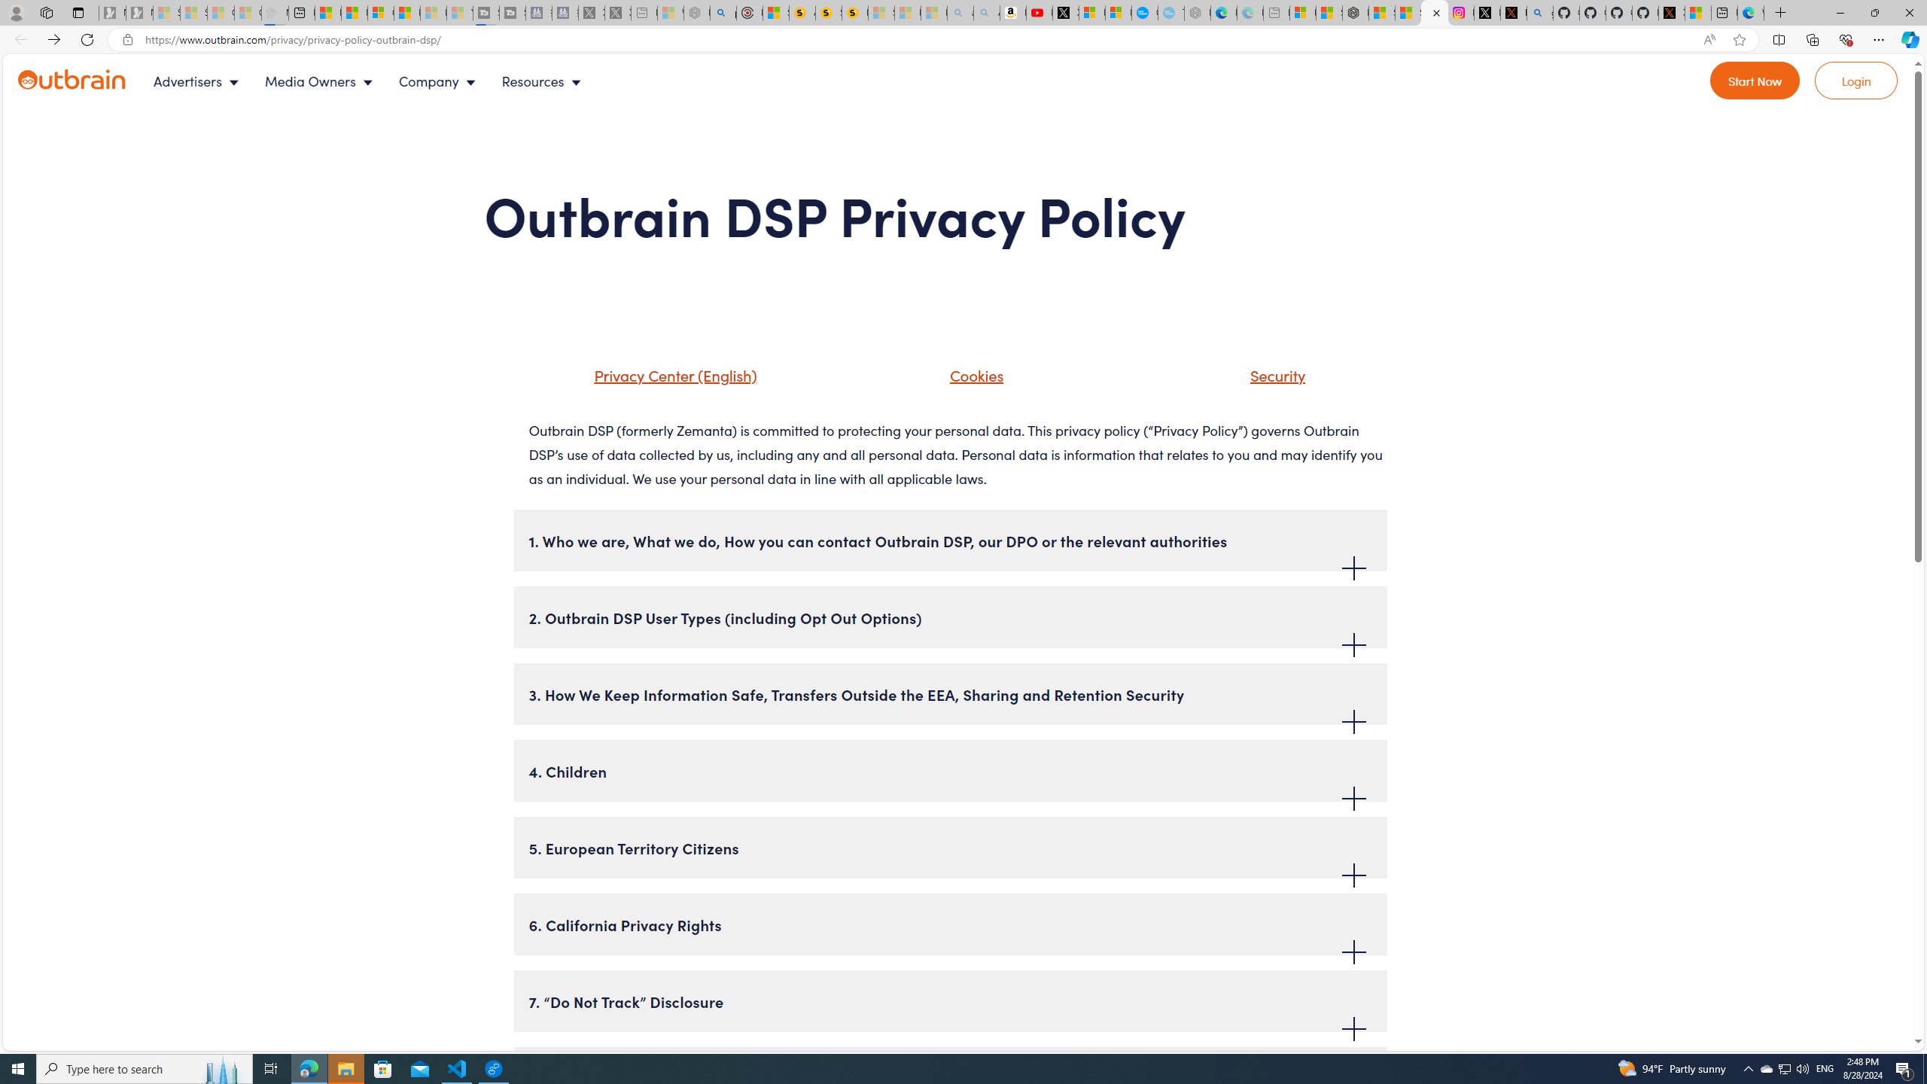 This screenshot has height=1084, width=1927. What do you see at coordinates (697, 13) in the screenshot?
I see `Nordace - Summer Adventures 2024 - Sleeping` at bounding box center [697, 13].